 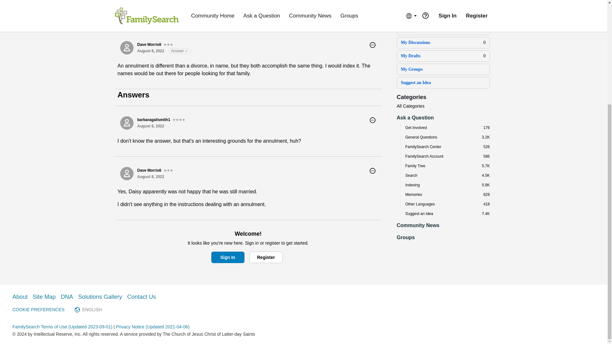 What do you see at coordinates (266, 257) in the screenshot?
I see `Register` at bounding box center [266, 257].